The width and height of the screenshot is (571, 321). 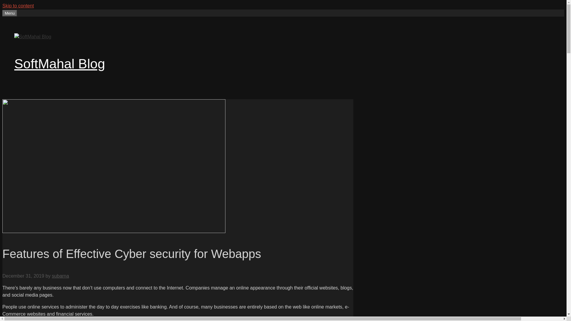 I want to click on subarna, so click(x=60, y=276).